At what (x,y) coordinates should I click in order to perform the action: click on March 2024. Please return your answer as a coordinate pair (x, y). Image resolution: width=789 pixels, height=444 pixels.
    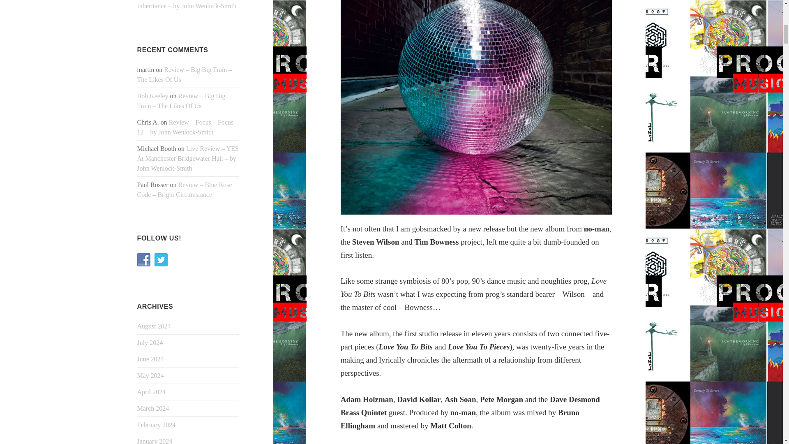
    Looking at the image, I should click on (153, 408).